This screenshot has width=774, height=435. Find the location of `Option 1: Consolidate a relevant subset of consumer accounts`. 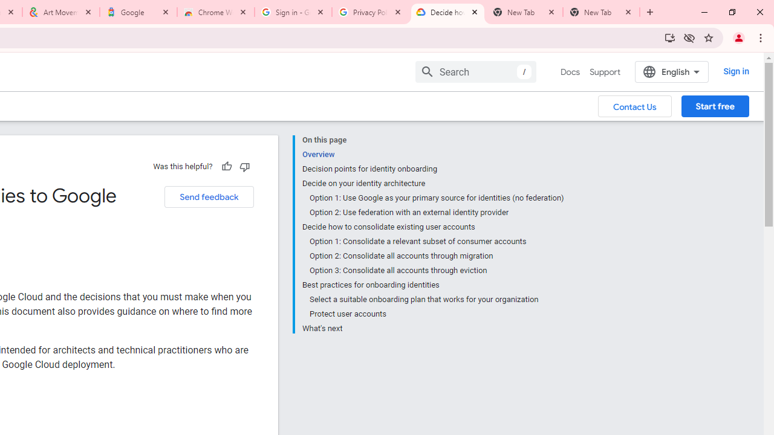

Option 1: Consolidate a relevant subset of consumer accounts is located at coordinates (437, 242).